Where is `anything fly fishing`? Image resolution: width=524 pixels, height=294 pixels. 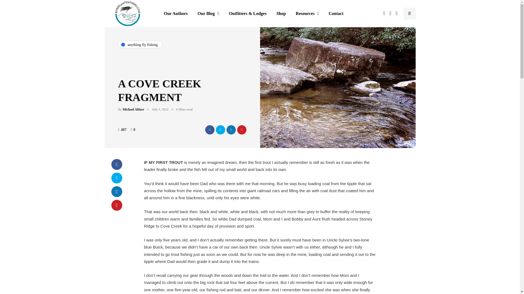
anything fly fishing is located at coordinates (140, 45).